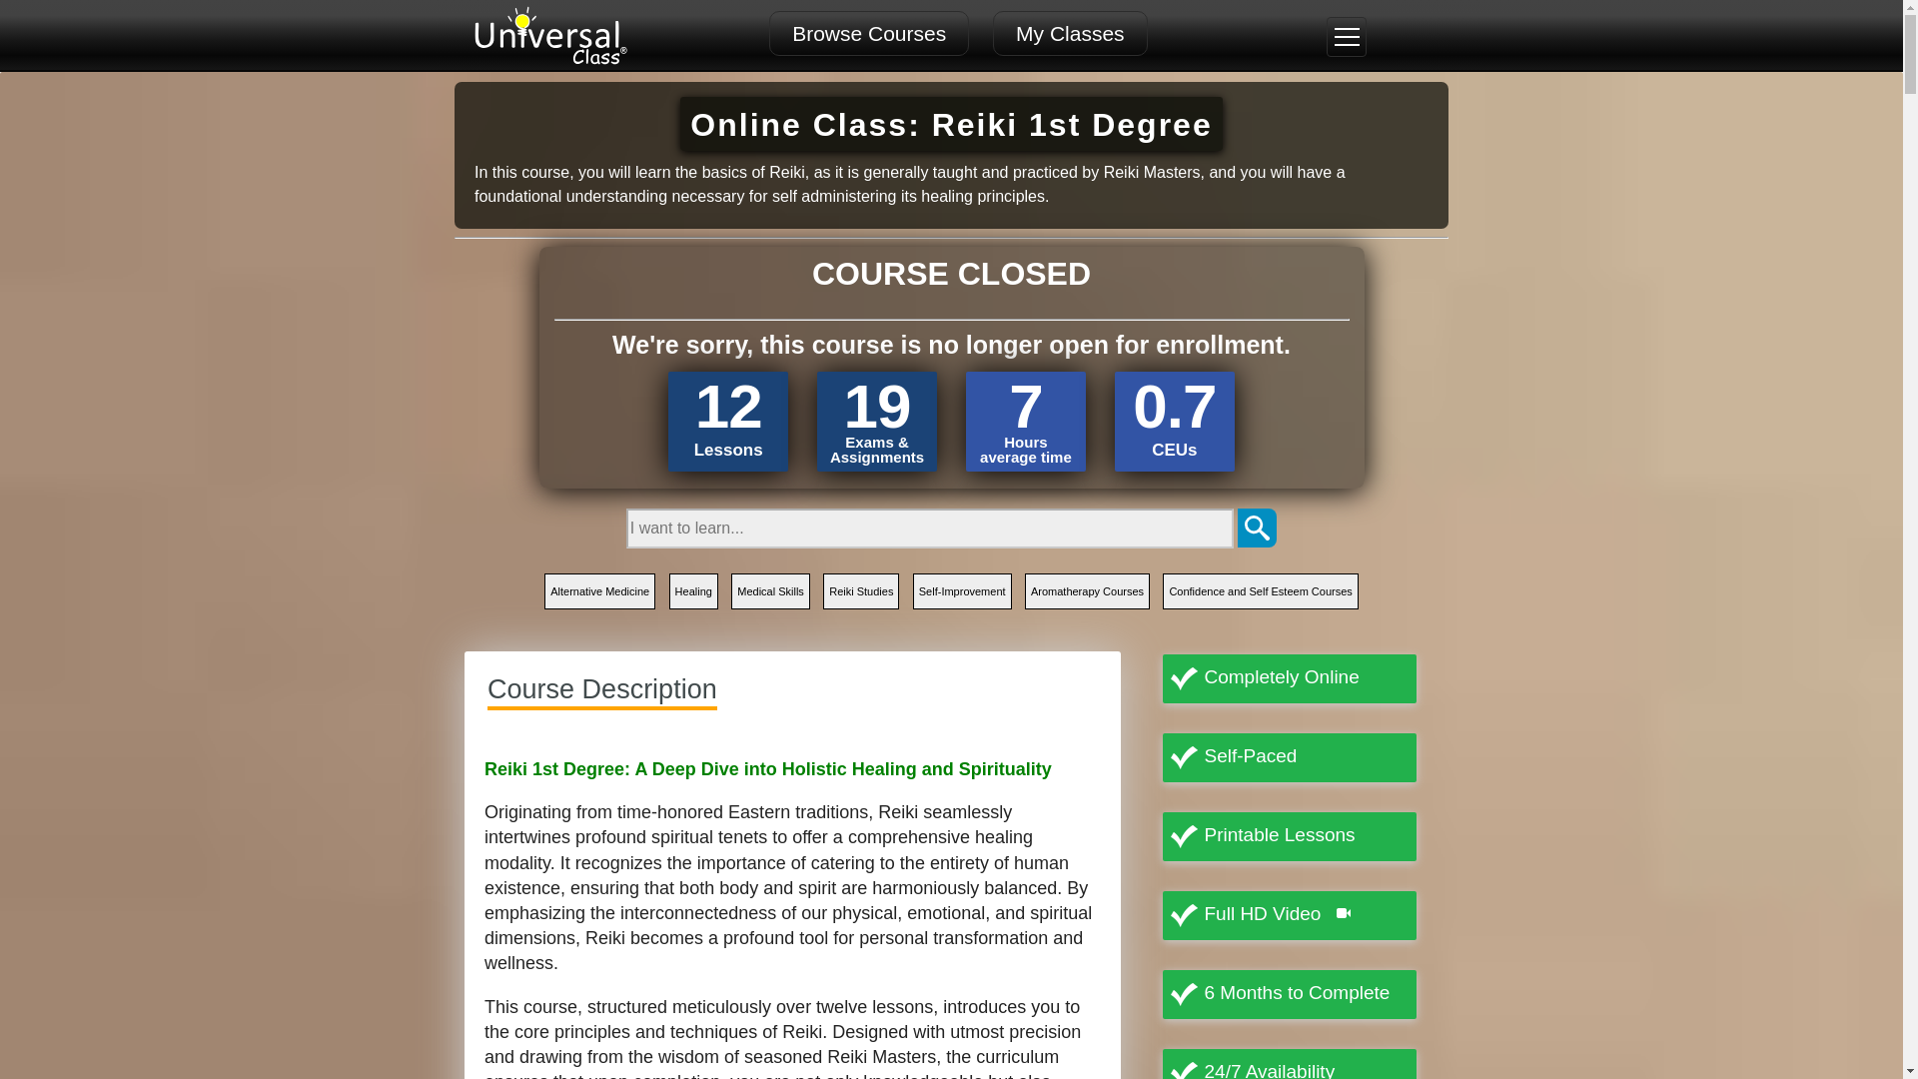 This screenshot has height=1079, width=1918. I want to click on Healing, so click(693, 591).